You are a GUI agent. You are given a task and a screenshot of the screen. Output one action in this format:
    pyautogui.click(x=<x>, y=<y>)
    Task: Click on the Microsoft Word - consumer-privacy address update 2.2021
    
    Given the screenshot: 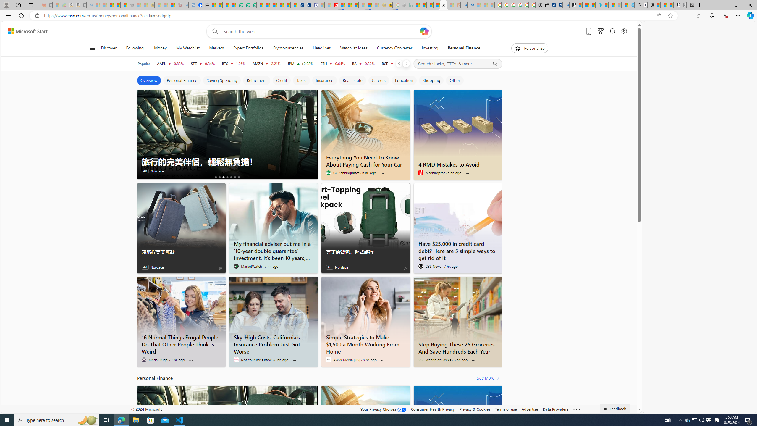 What is the action you would take?
    pyautogui.click(x=253, y=5)
    